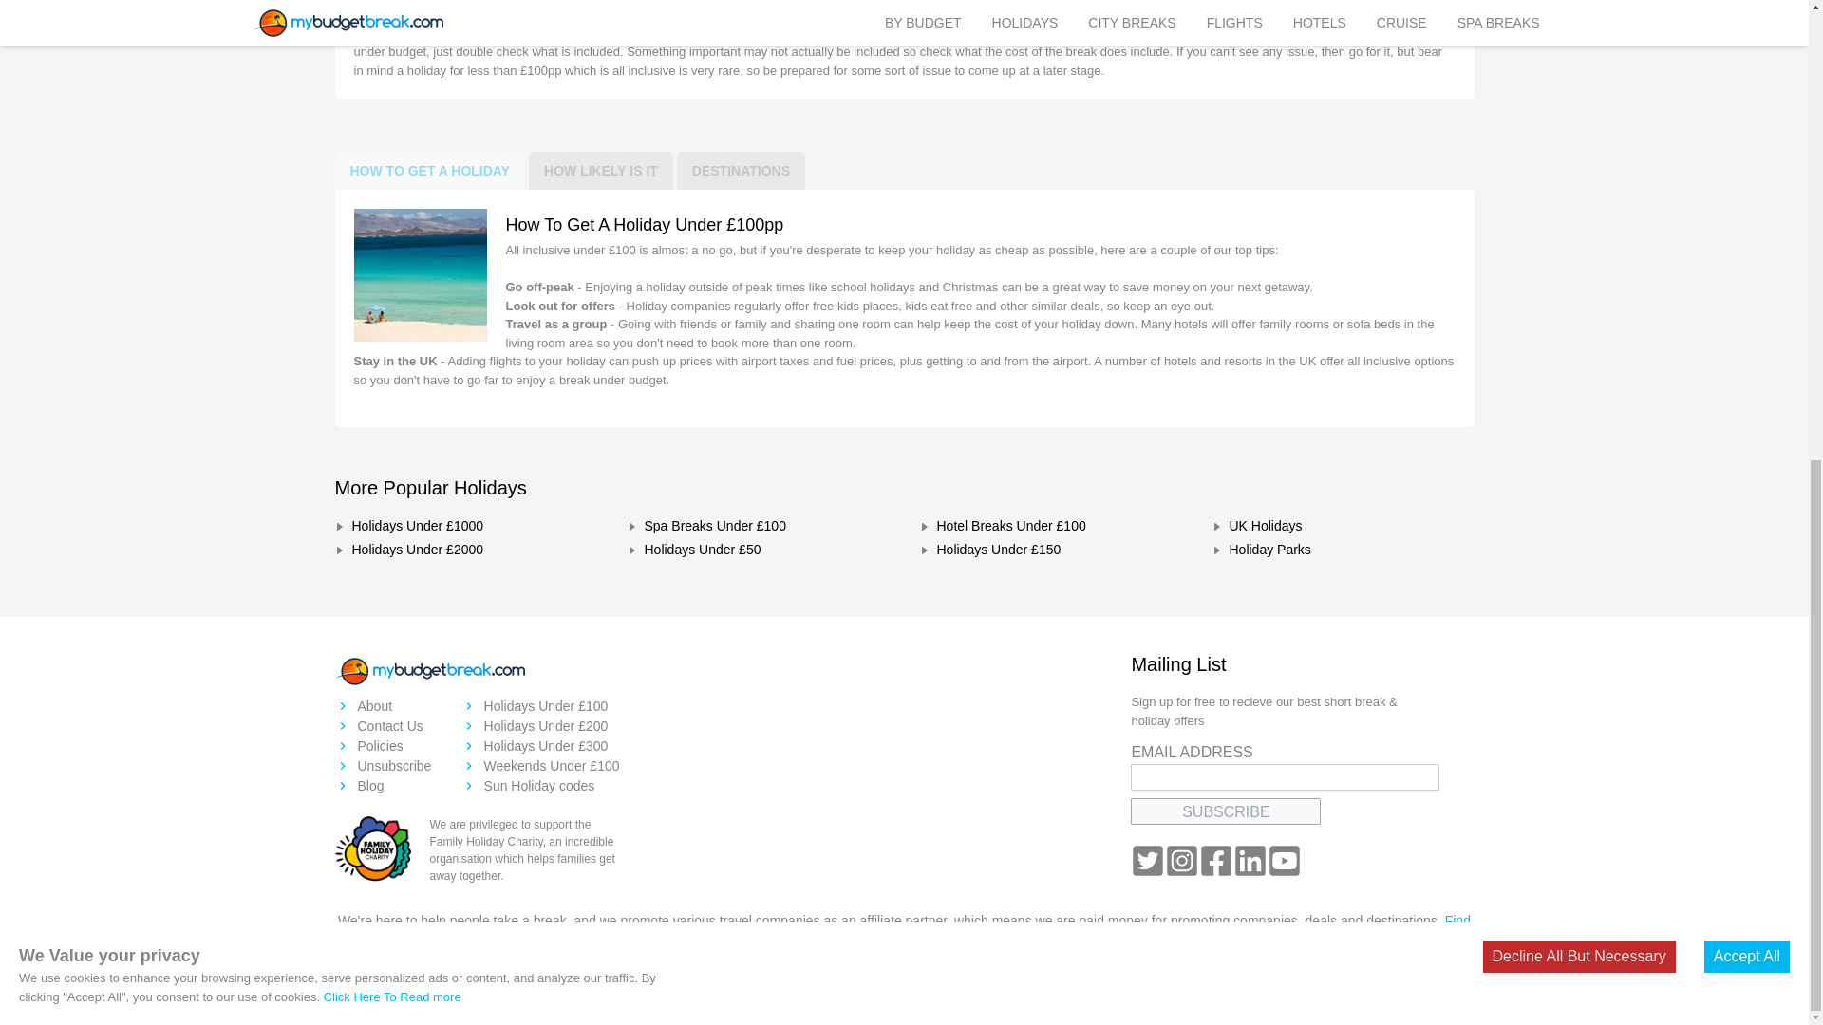 The height and width of the screenshot is (1025, 1823). What do you see at coordinates (1747, 125) in the screenshot?
I see `Accept All` at bounding box center [1747, 125].